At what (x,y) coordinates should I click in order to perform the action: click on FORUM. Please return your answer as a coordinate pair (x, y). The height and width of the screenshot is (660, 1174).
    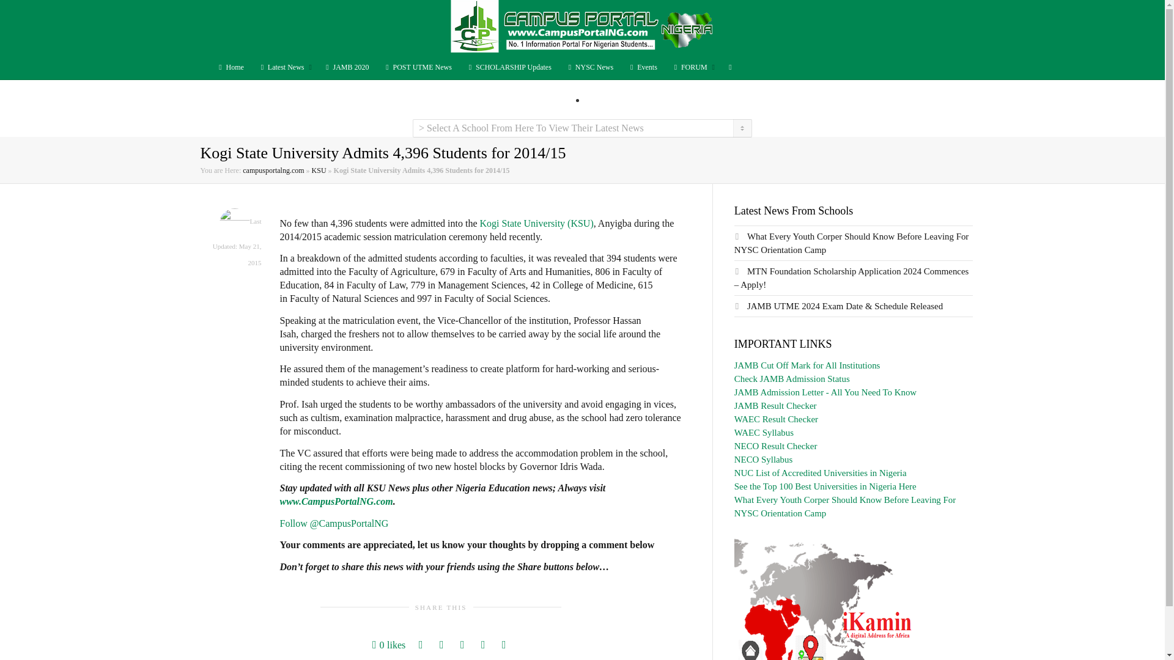
    Looking at the image, I should click on (692, 67).